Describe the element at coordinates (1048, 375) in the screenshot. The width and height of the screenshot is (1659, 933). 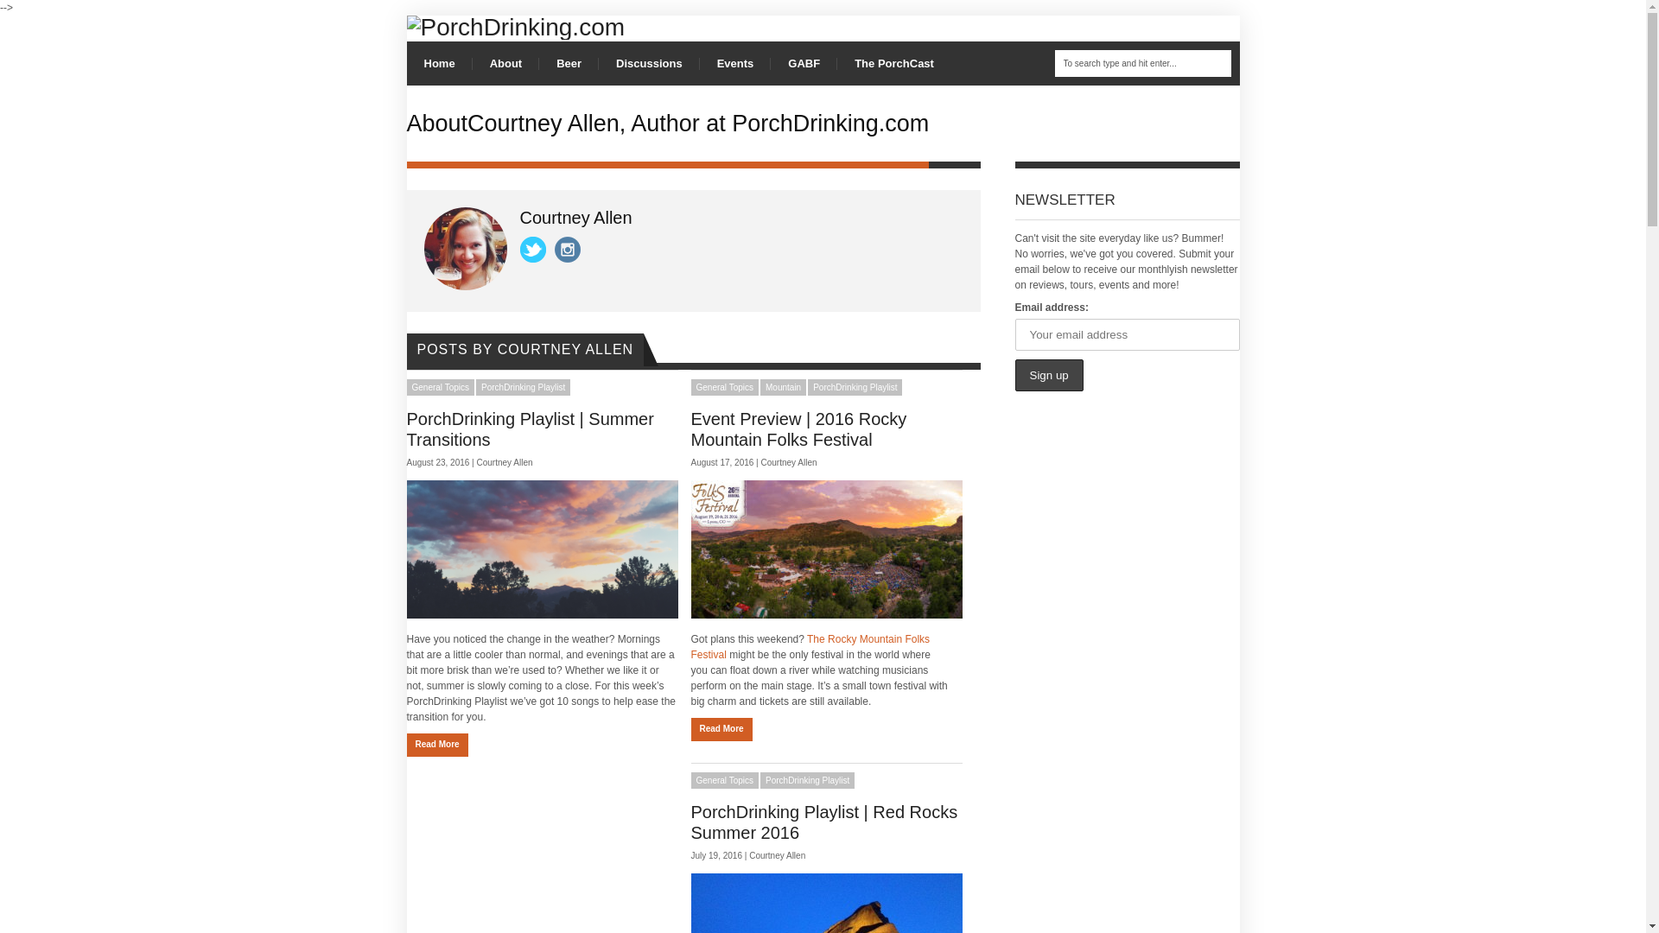
I see `Sign up` at that location.